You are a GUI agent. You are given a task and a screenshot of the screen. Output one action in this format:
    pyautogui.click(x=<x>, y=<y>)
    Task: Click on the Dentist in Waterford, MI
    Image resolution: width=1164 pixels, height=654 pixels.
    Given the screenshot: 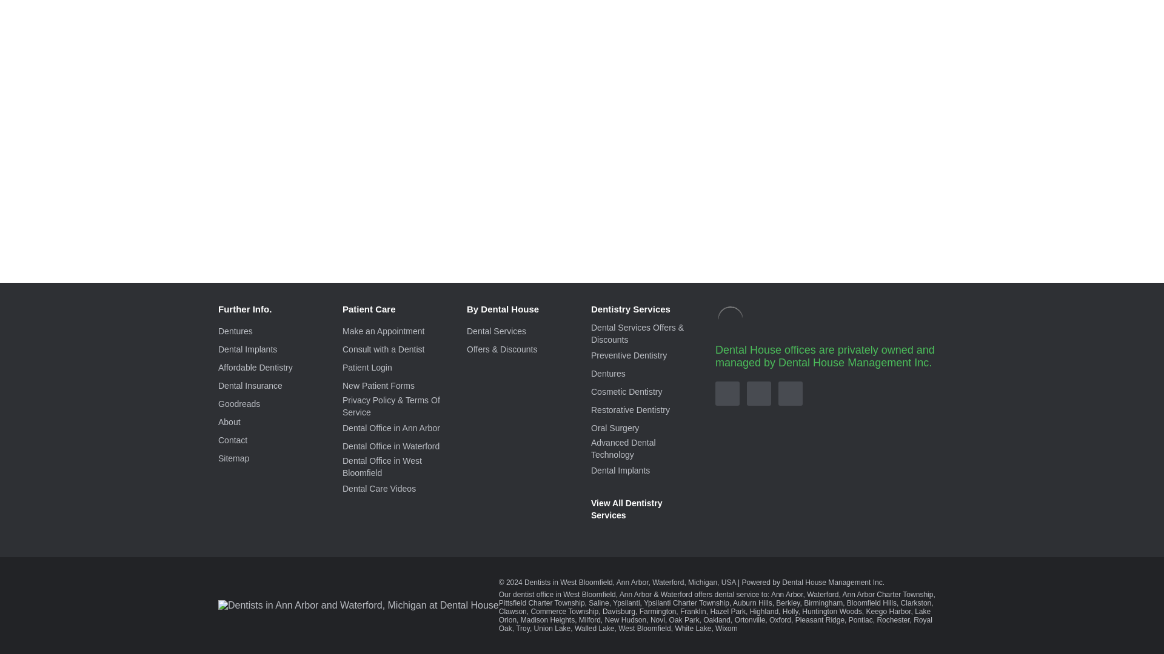 What is the action you would take?
    pyautogui.click(x=822, y=595)
    